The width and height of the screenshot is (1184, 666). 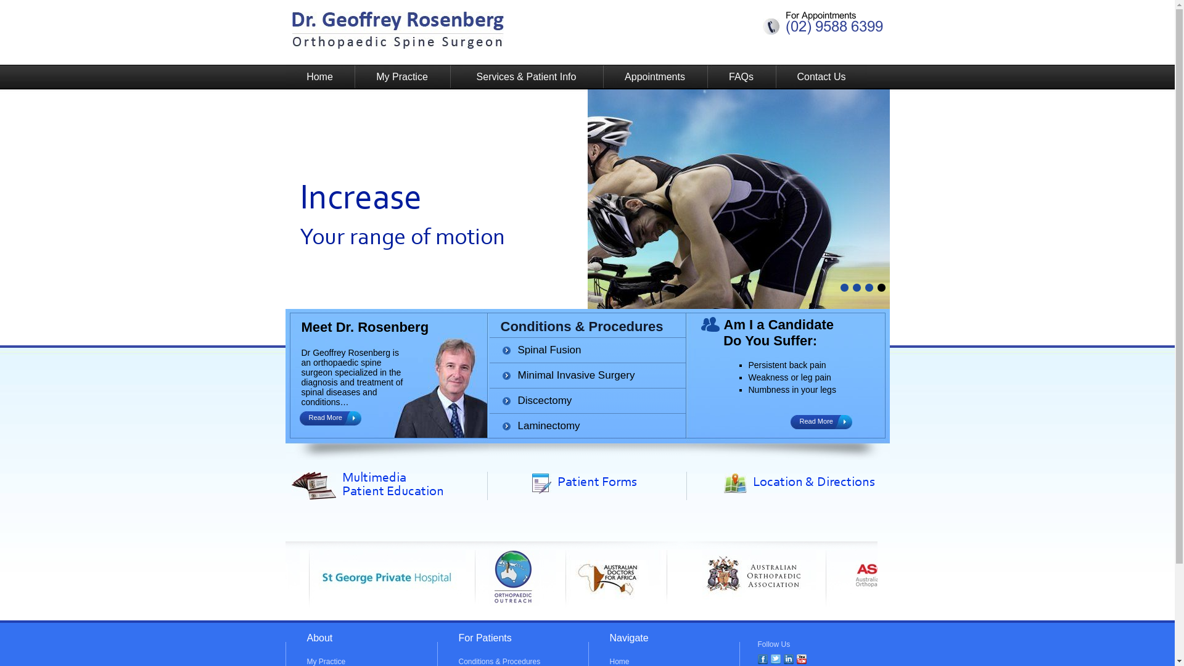 I want to click on Am I a Candidate
      Do You Suffer:, so click(x=767, y=333).